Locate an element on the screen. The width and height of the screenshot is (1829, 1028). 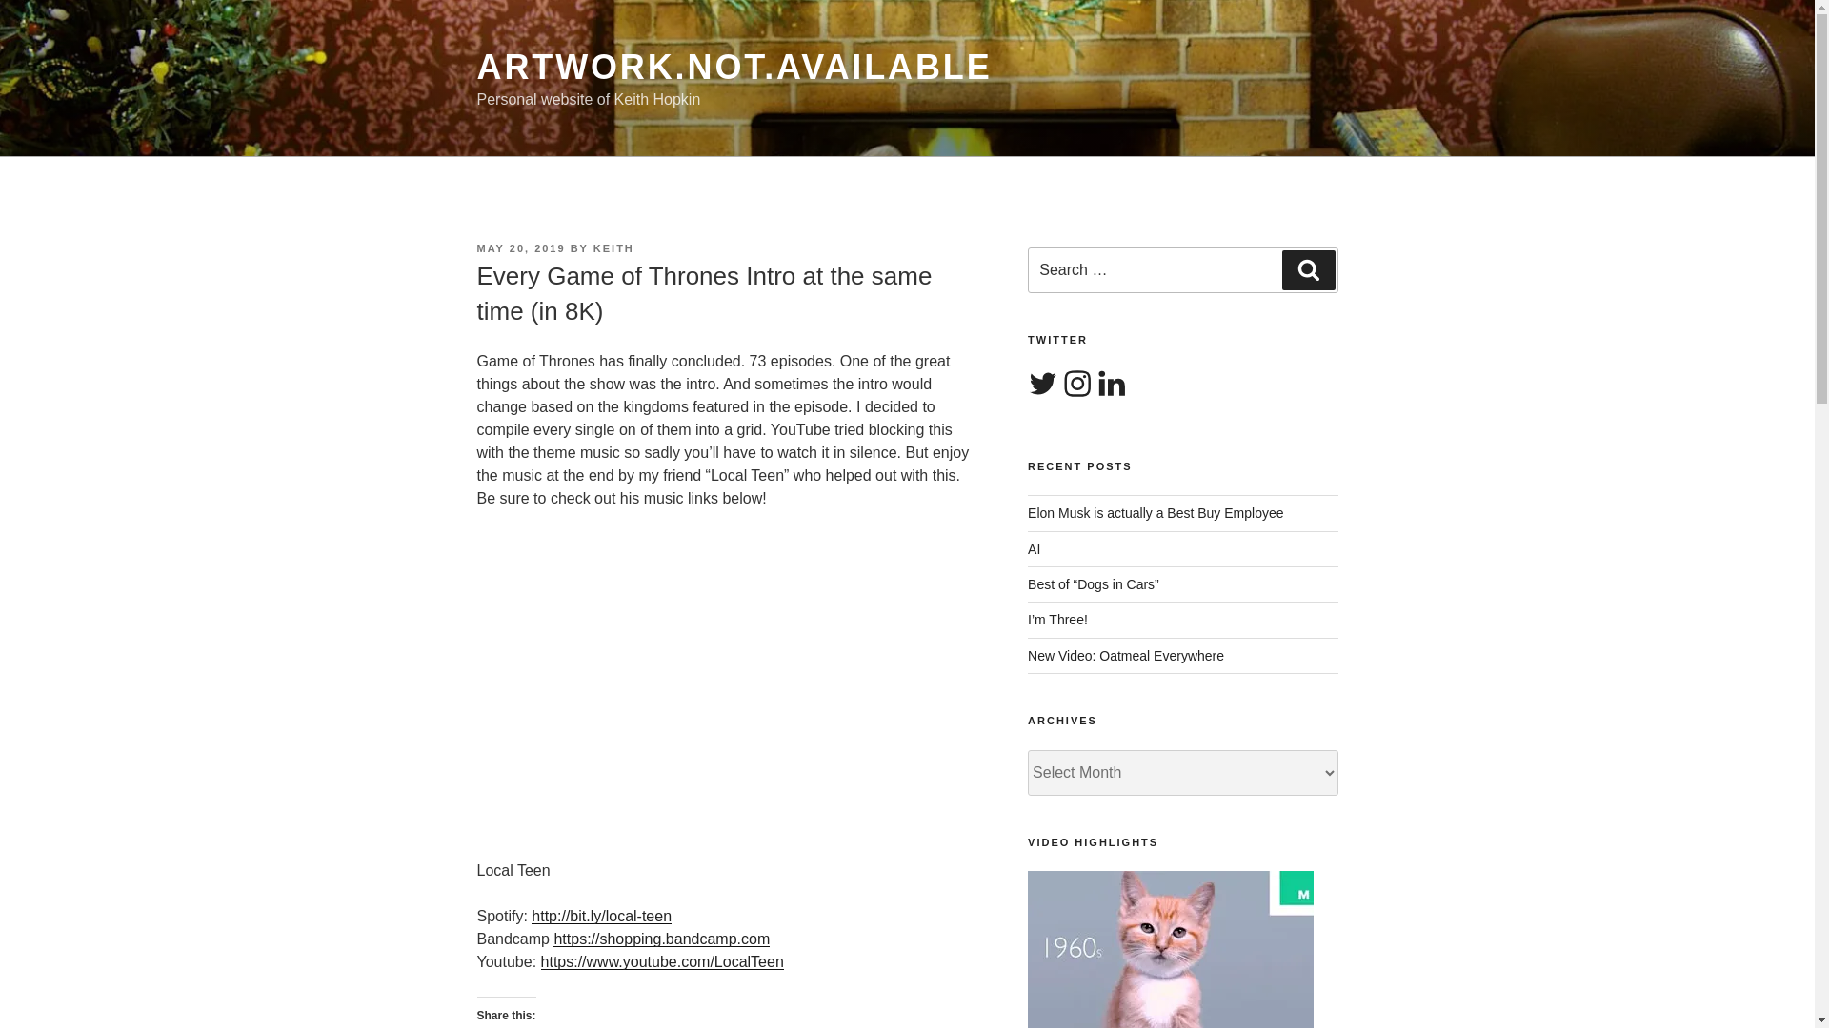
Elon Musk is actually a Best Buy Employee is located at coordinates (1156, 512).